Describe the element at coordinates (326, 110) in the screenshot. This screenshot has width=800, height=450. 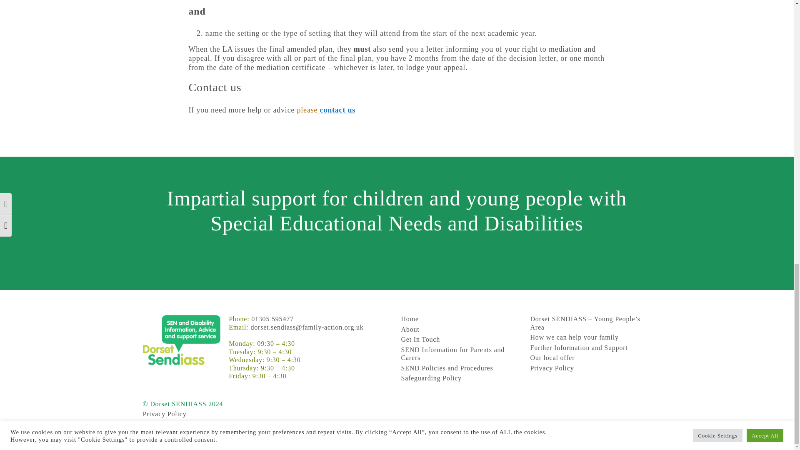
I see `please contact us` at that location.